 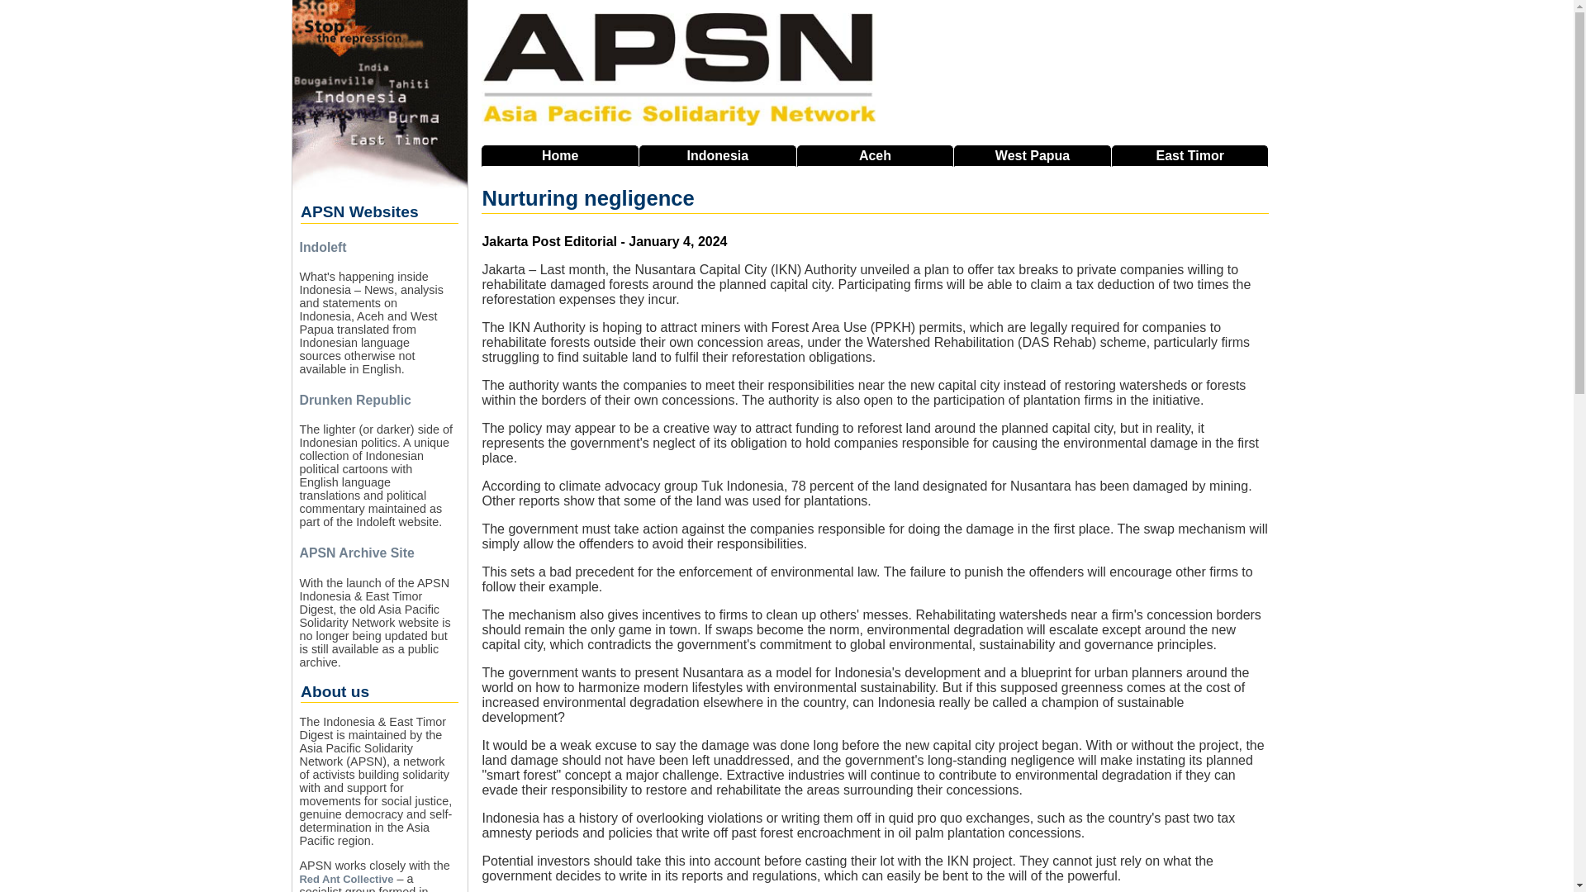 What do you see at coordinates (322, 246) in the screenshot?
I see `Indoleft` at bounding box center [322, 246].